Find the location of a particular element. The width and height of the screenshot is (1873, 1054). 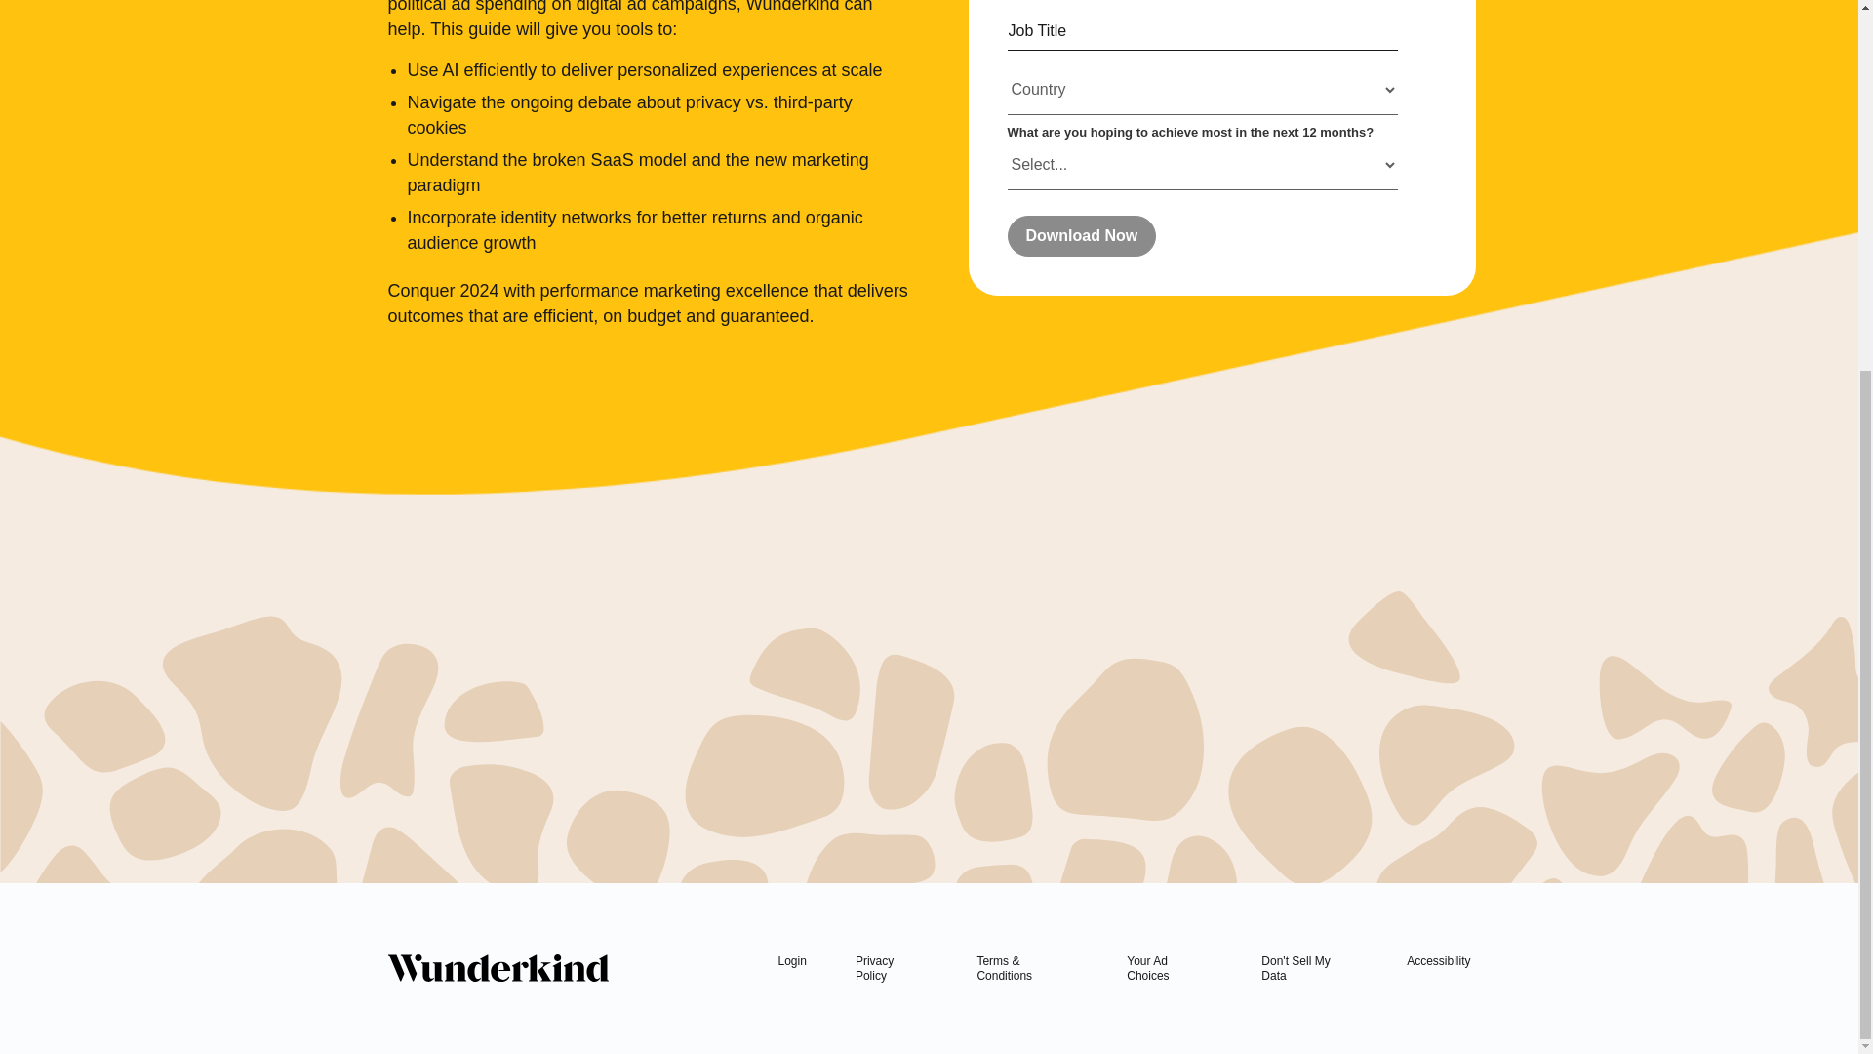

Privacy Policy is located at coordinates (874, 968).